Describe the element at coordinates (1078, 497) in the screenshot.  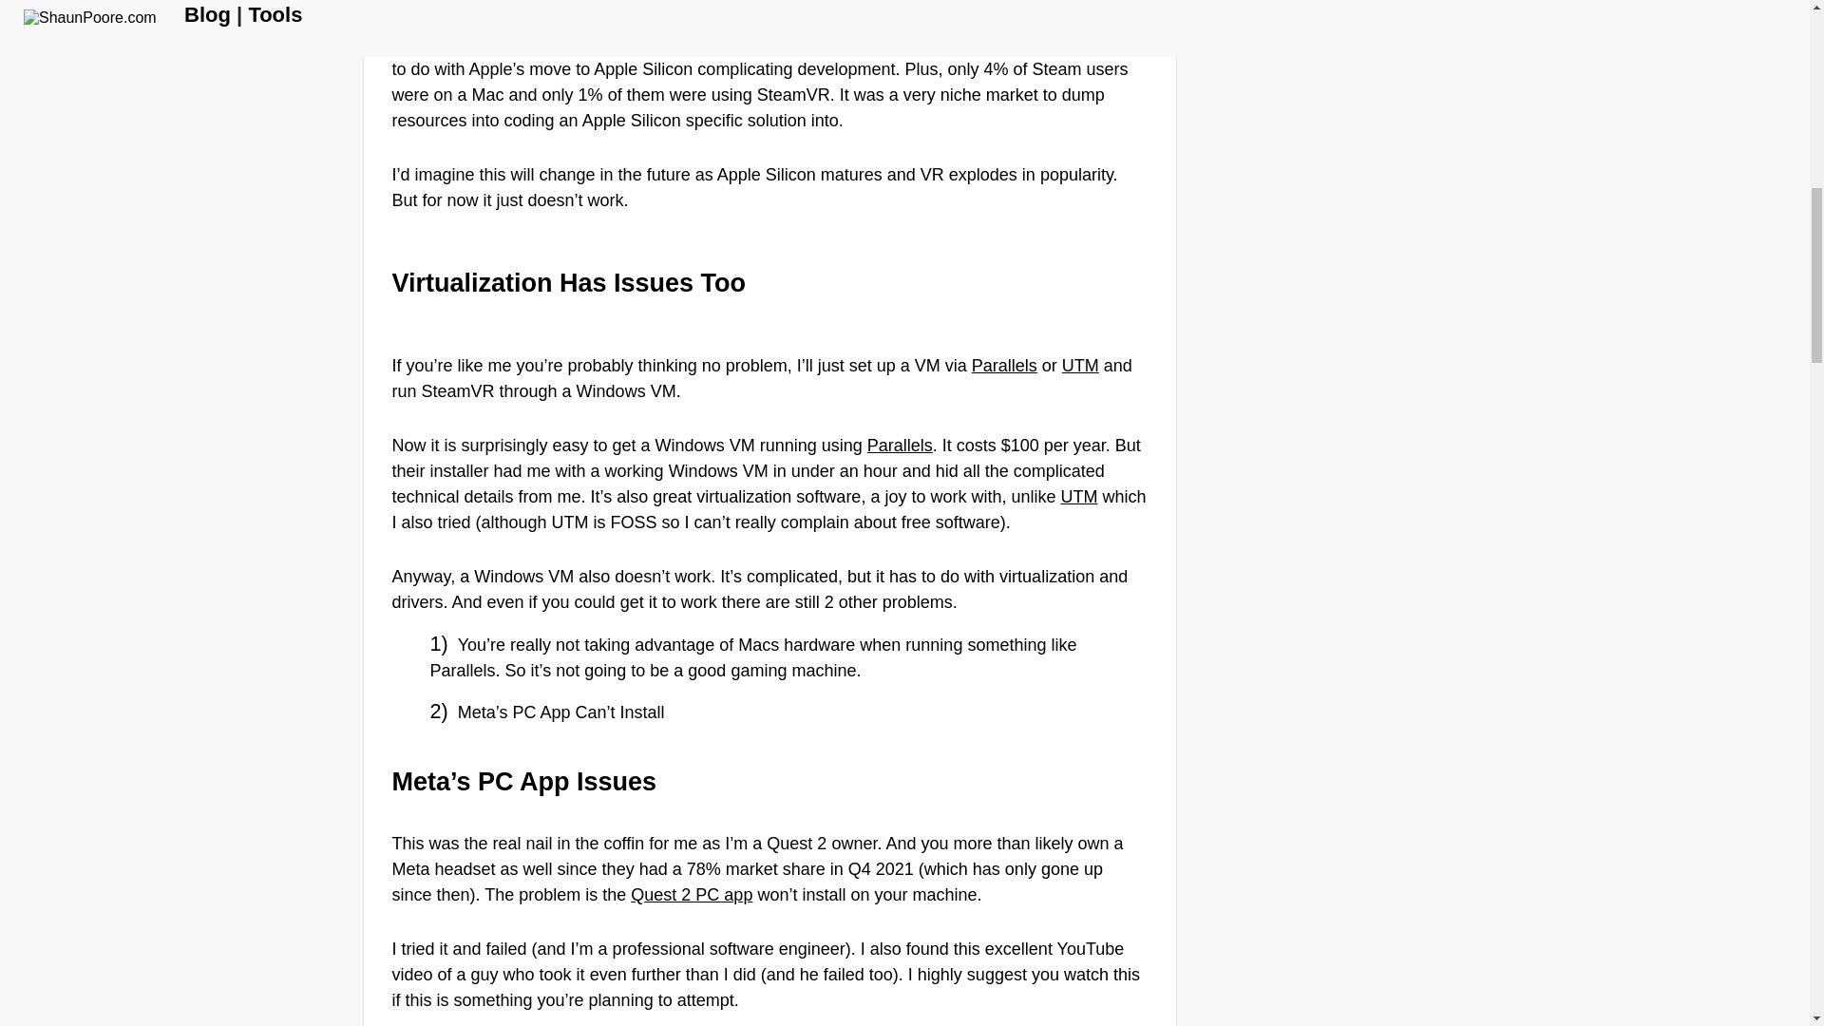
I see `UTM` at that location.